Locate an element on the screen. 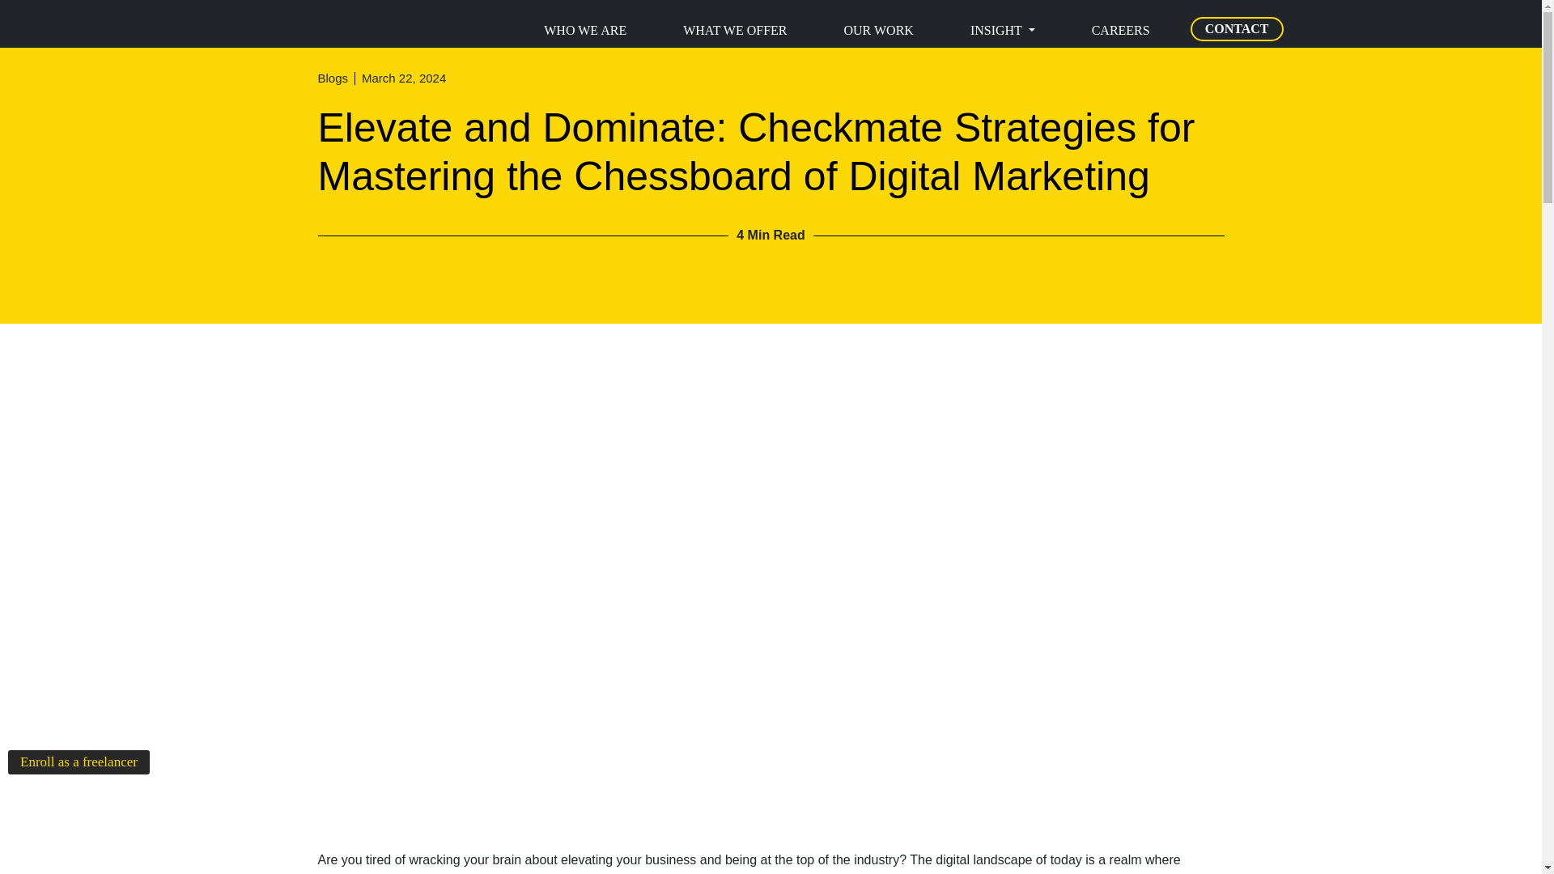  CAREERS is located at coordinates (1120, 31).